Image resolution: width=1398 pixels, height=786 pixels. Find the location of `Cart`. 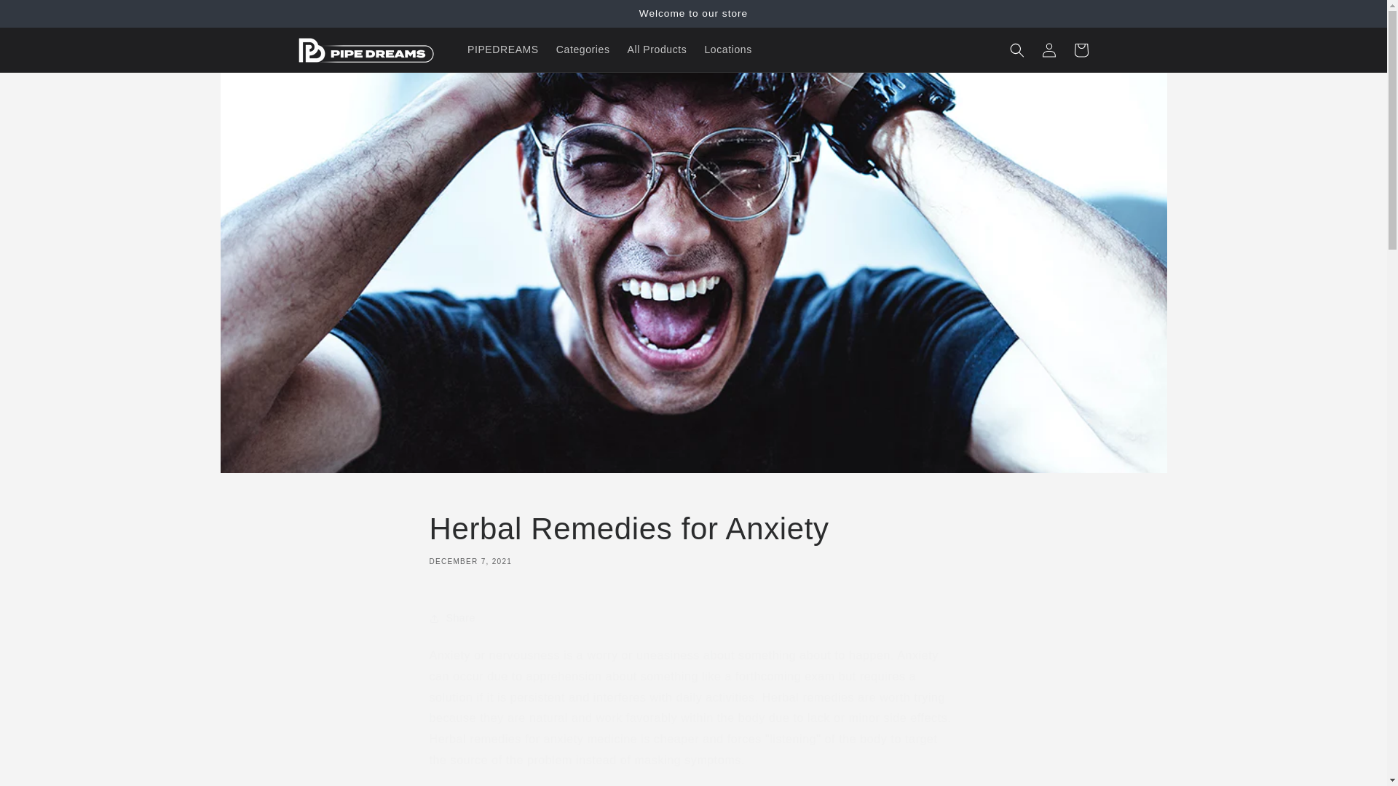

Cart is located at coordinates (1080, 49).